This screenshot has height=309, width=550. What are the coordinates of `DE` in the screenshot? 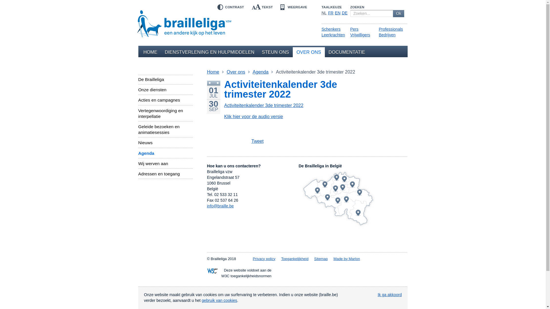 It's located at (345, 13).